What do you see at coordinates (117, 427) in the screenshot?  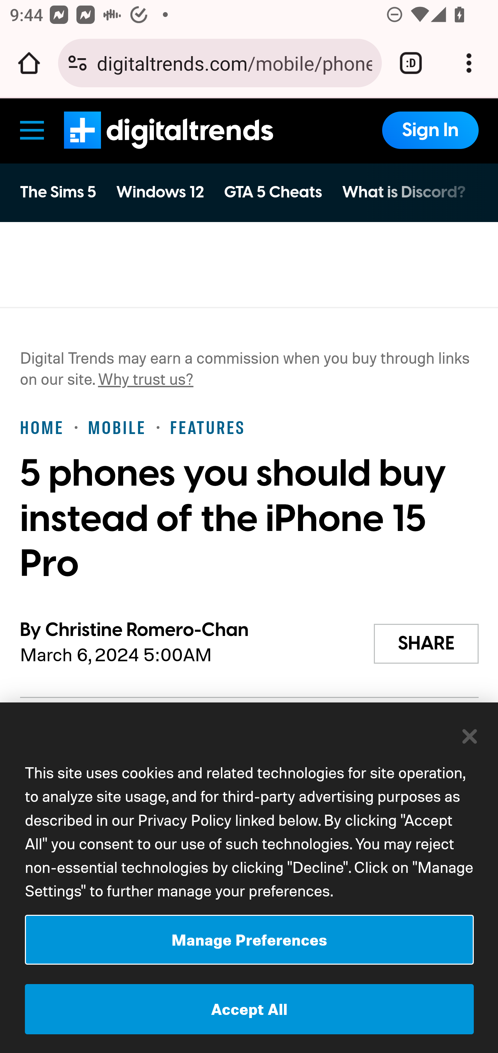 I see `MOBILE` at bounding box center [117, 427].